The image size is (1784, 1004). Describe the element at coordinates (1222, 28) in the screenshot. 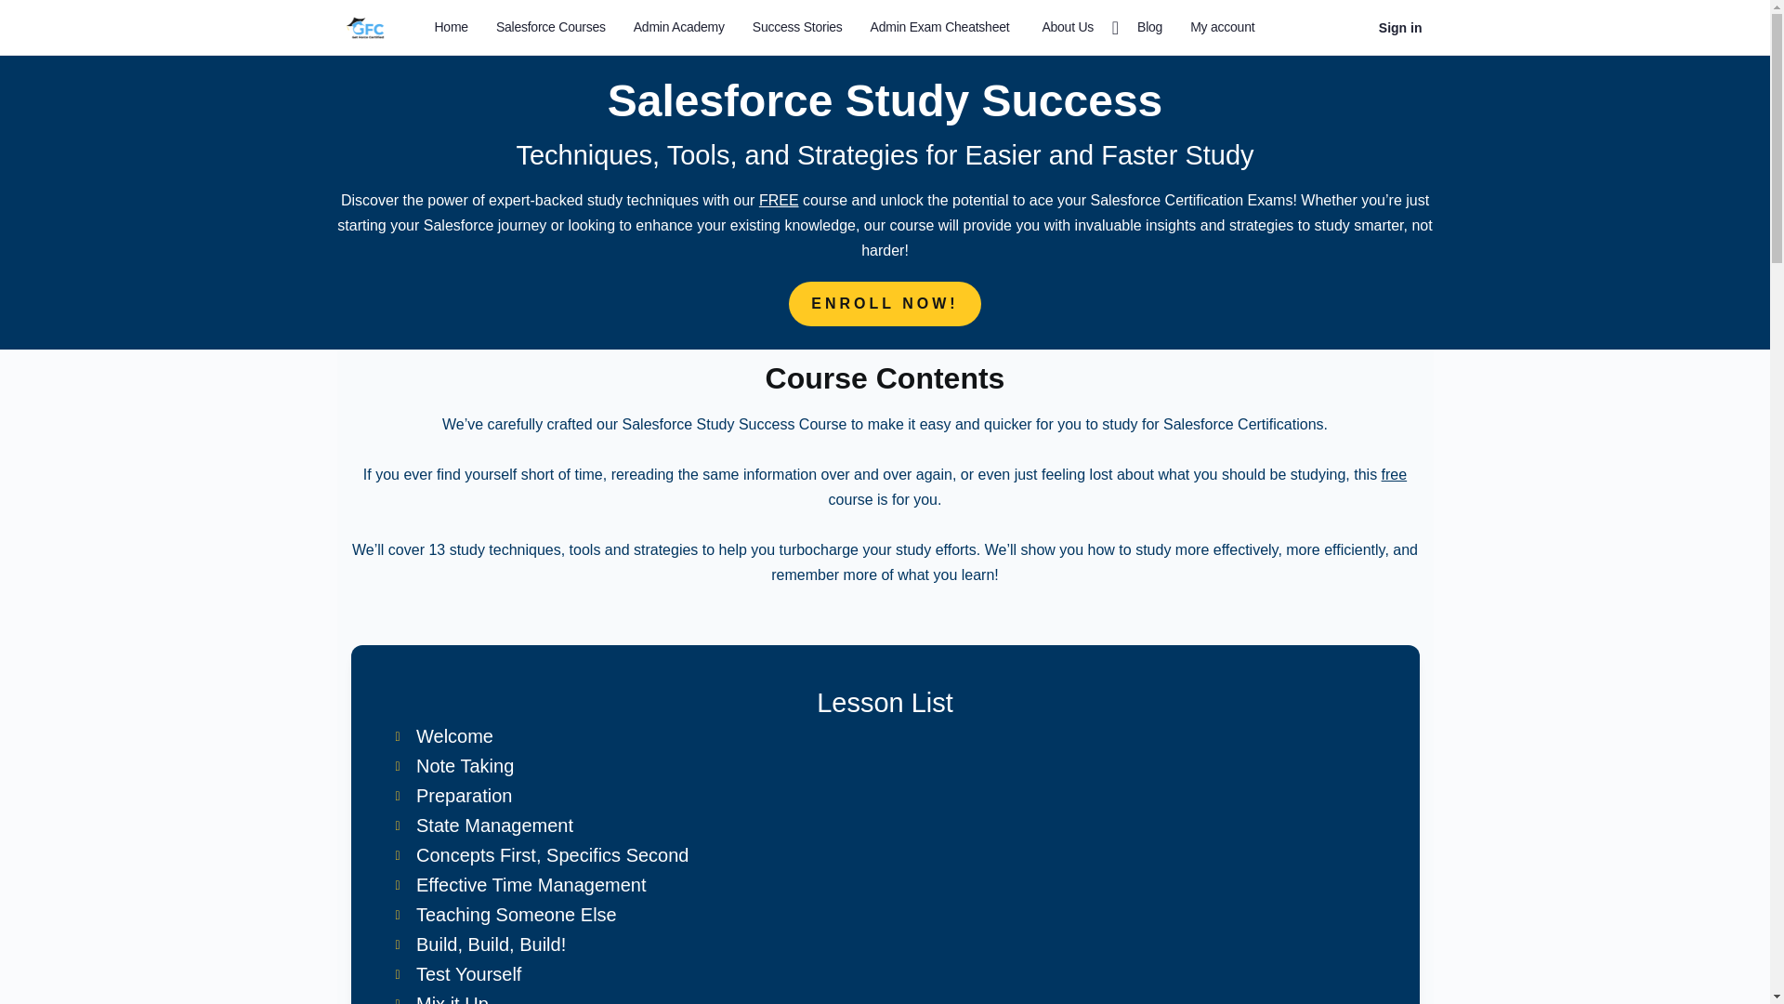

I see `My account` at that location.